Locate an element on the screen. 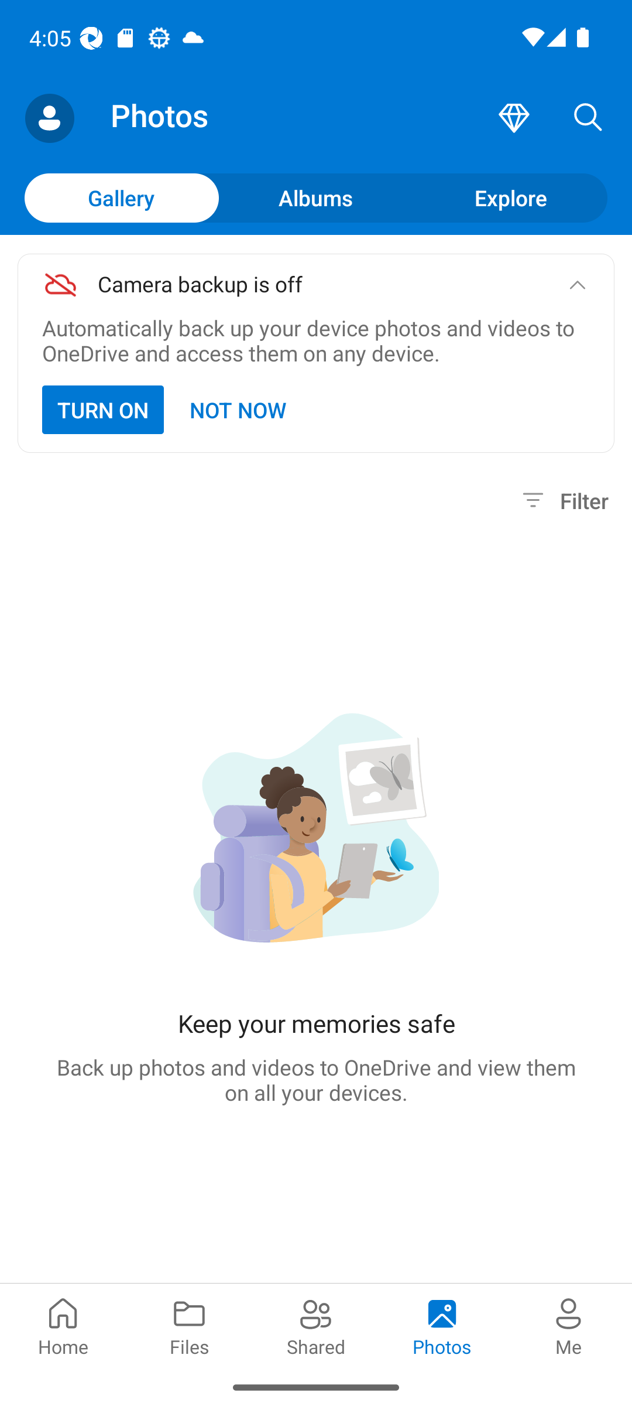 This screenshot has width=632, height=1406. TURN ON is located at coordinates (103, 409).